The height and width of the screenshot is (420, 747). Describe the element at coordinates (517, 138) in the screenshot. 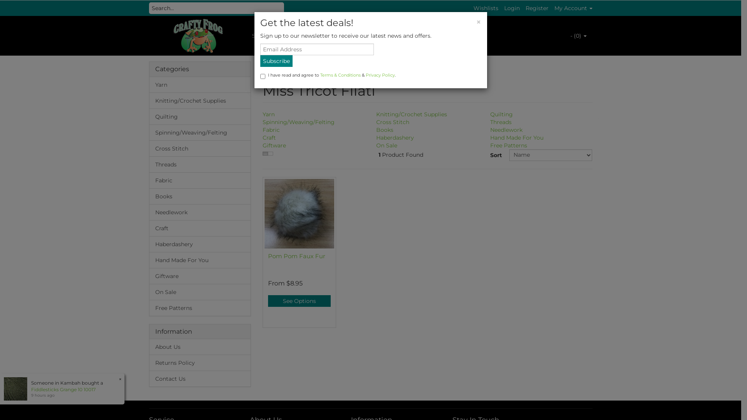

I see `Hand Made For You` at that location.